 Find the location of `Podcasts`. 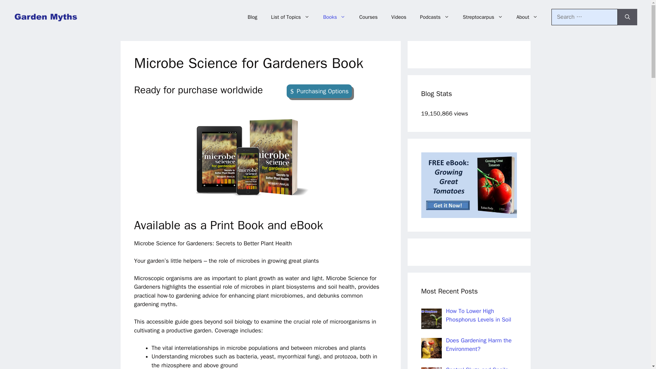

Podcasts is located at coordinates (435, 17).